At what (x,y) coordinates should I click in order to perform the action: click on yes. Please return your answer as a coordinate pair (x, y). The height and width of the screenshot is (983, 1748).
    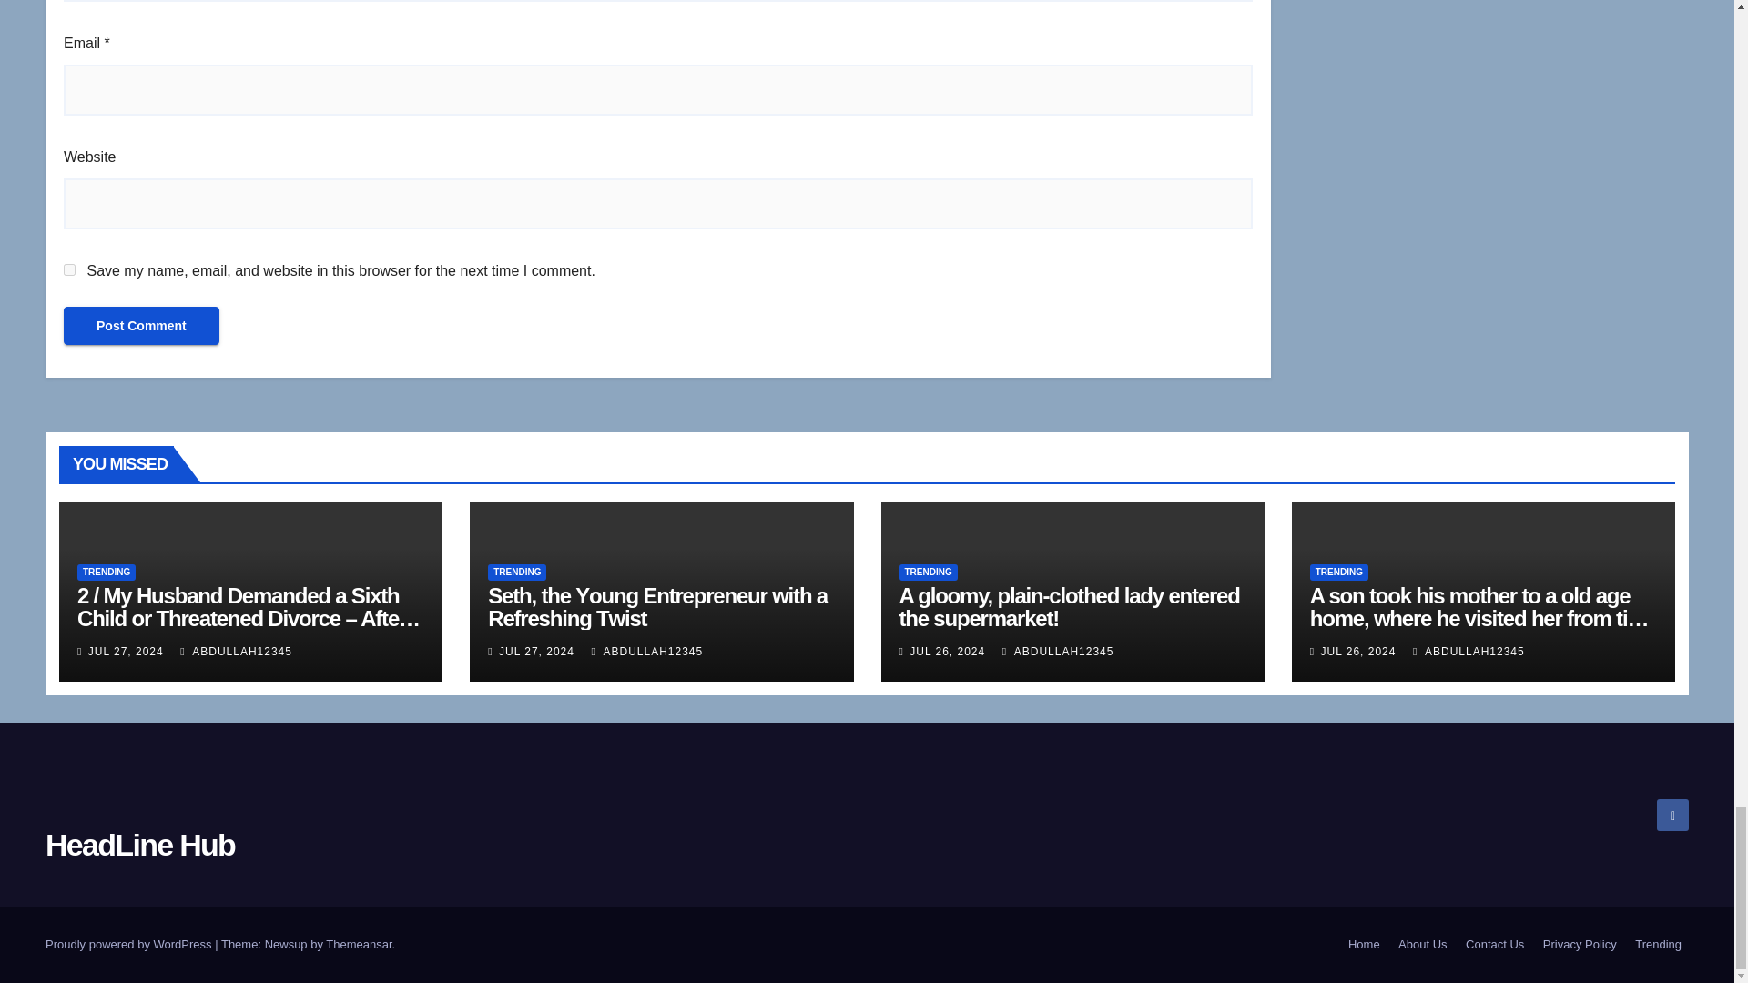
    Looking at the image, I should click on (69, 269).